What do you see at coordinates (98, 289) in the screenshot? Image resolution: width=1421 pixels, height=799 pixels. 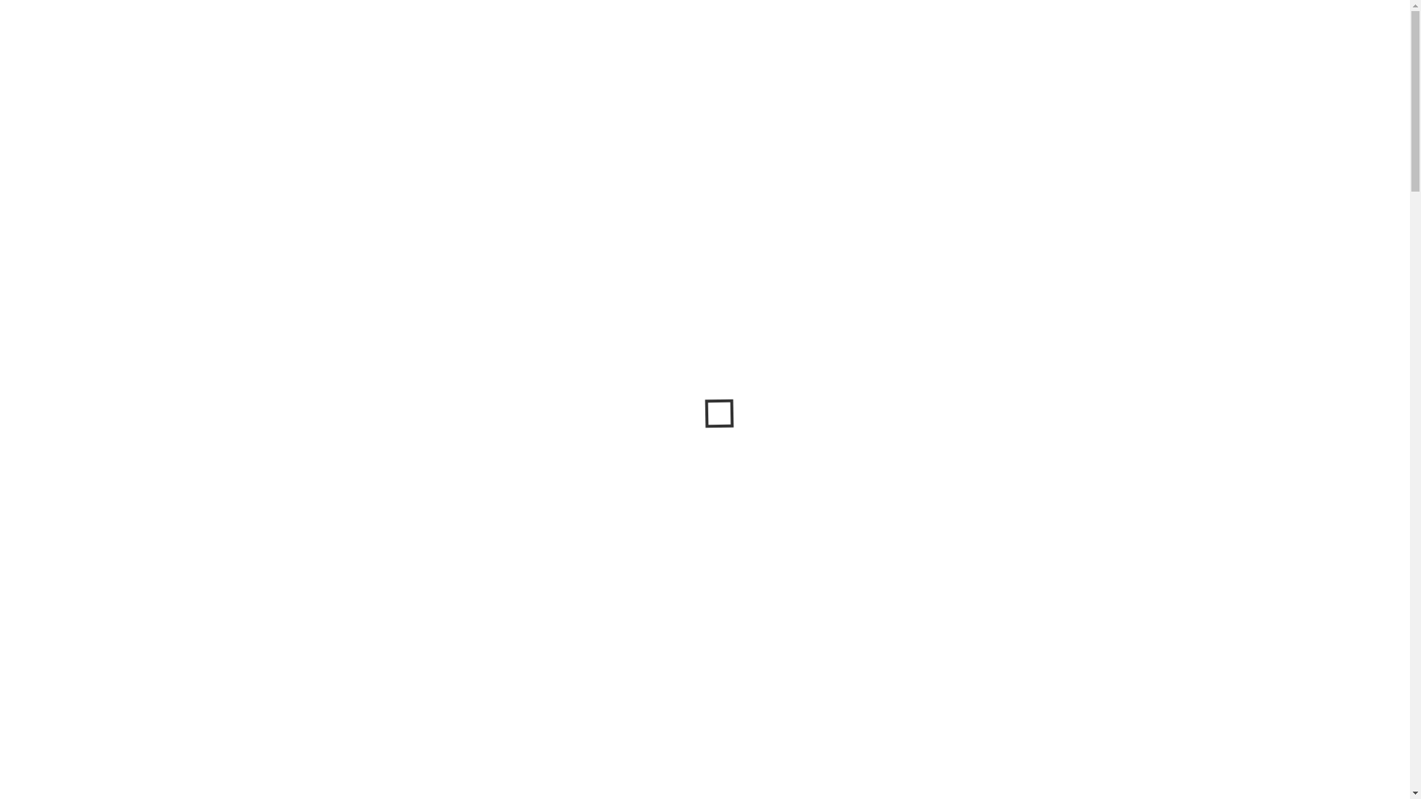 I see `ABOUT` at bounding box center [98, 289].